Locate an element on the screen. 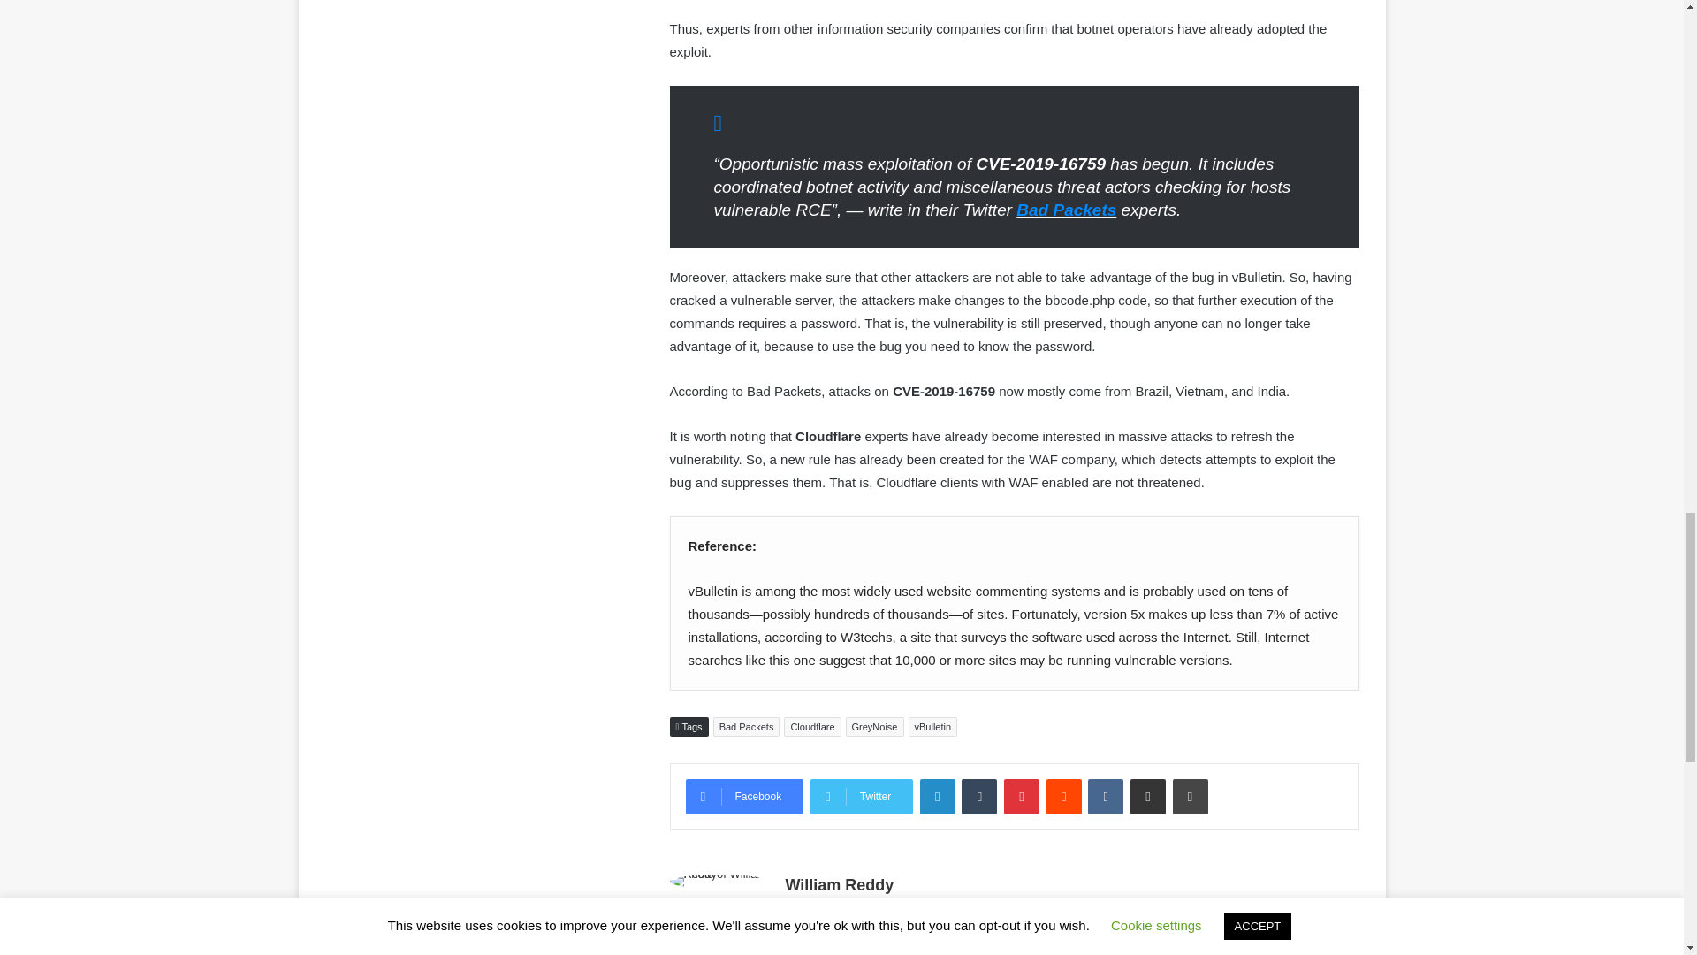  vBulletin is located at coordinates (933, 727).